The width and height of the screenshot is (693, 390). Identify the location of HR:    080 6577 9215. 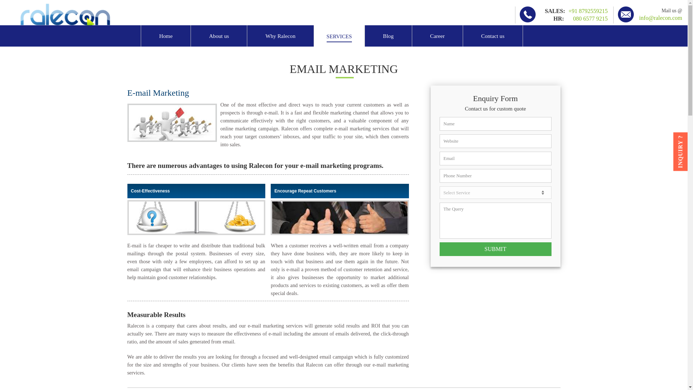
(574, 19).